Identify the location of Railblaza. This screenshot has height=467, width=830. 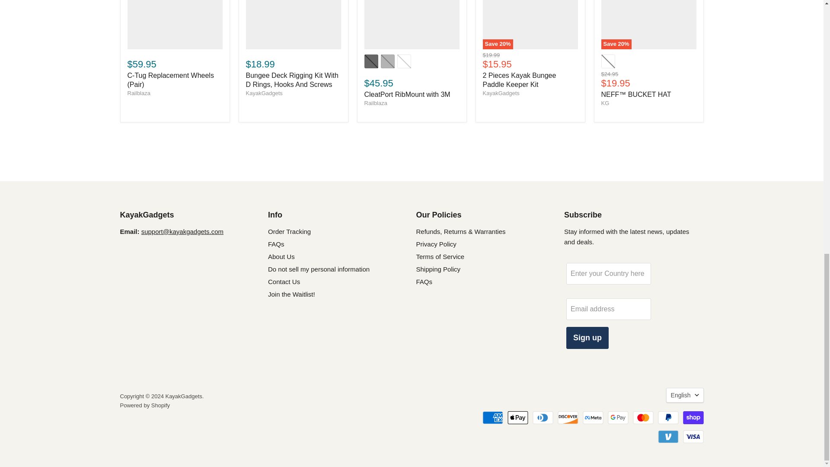
(138, 93).